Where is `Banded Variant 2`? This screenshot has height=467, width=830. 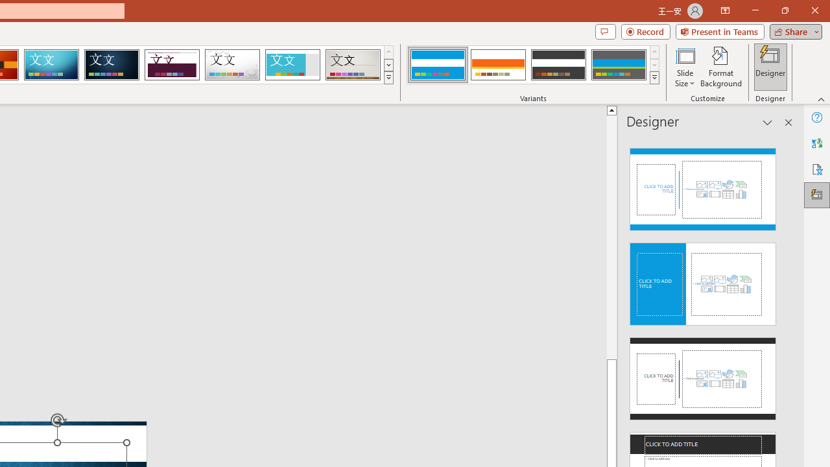
Banded Variant 2 is located at coordinates (498, 65).